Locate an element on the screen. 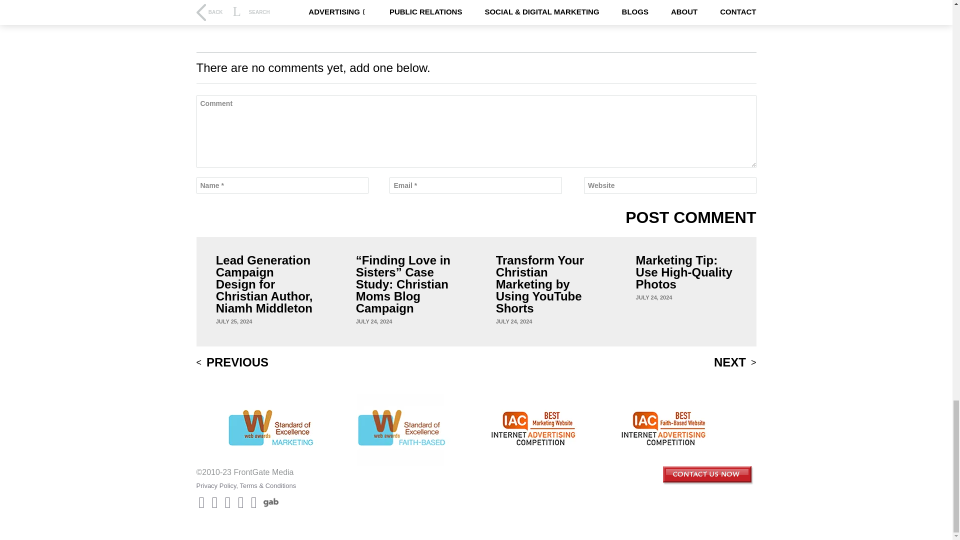 Image resolution: width=960 pixels, height=540 pixels. JULY 24, 2024 is located at coordinates (654, 297).